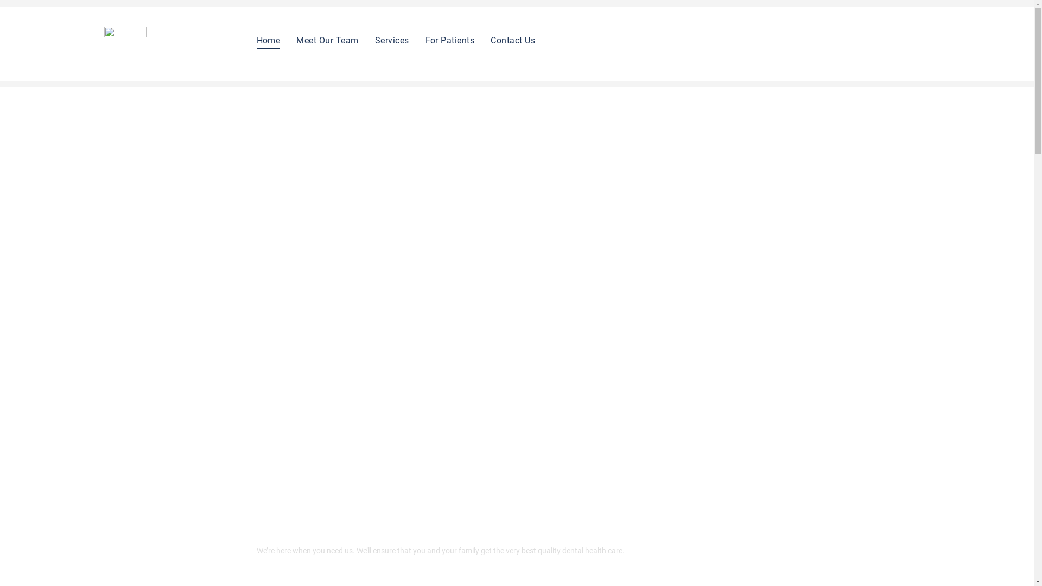  What do you see at coordinates (269, 40) in the screenshot?
I see `Home` at bounding box center [269, 40].